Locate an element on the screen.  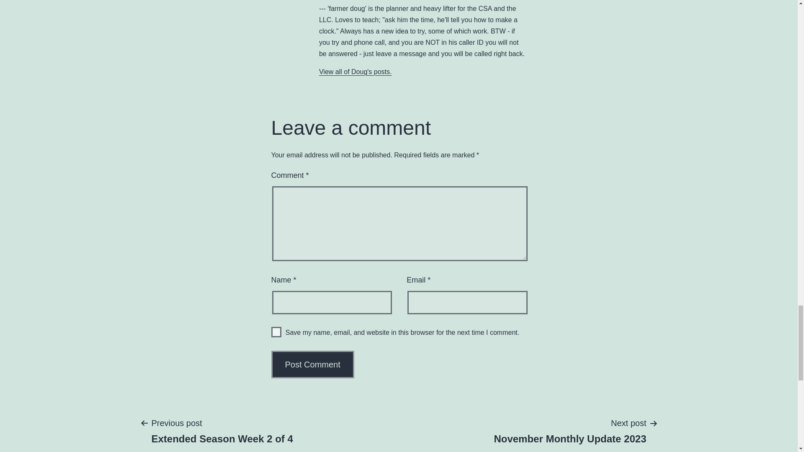
View all of Doug's posts. is located at coordinates (356, 72).